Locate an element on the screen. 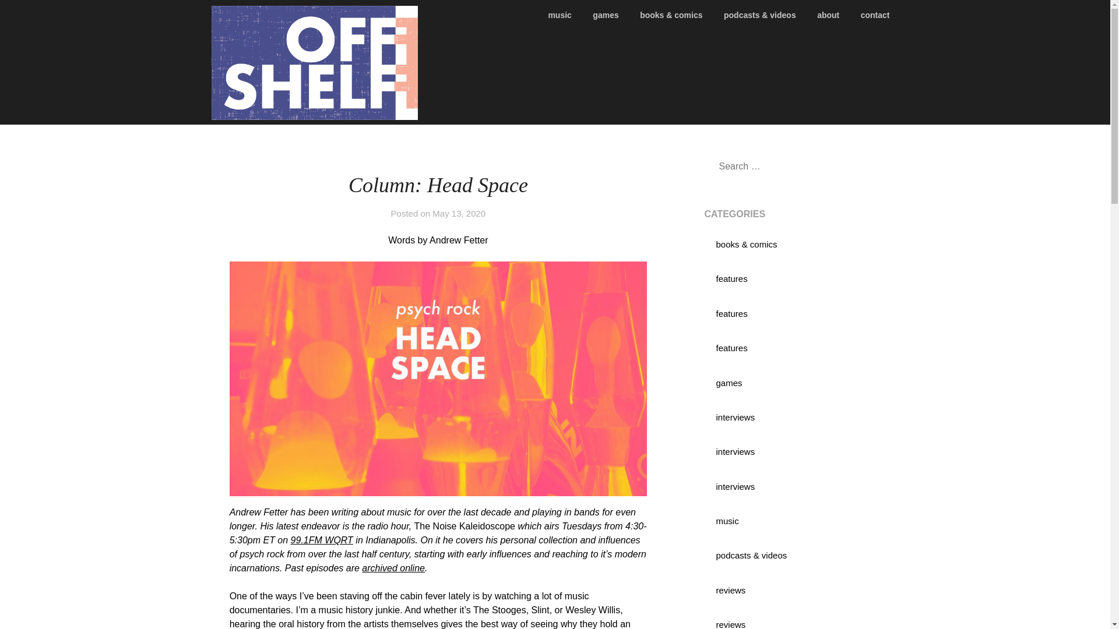  about is located at coordinates (828, 15).